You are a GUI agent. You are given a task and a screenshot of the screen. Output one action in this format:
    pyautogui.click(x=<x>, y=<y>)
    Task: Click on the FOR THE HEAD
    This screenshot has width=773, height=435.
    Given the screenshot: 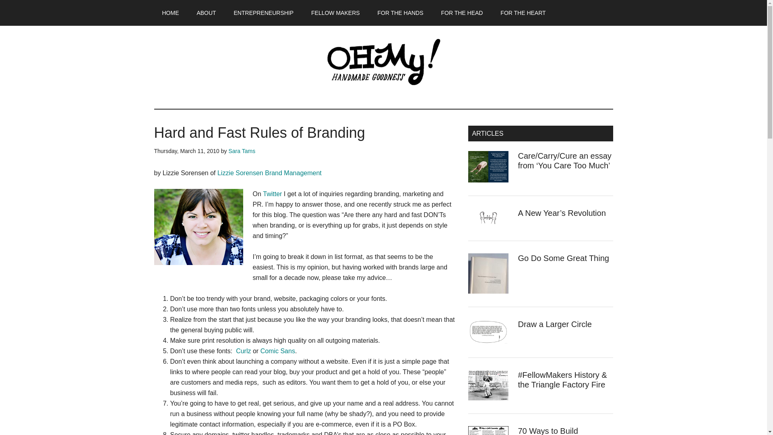 What is the action you would take?
    pyautogui.click(x=462, y=13)
    